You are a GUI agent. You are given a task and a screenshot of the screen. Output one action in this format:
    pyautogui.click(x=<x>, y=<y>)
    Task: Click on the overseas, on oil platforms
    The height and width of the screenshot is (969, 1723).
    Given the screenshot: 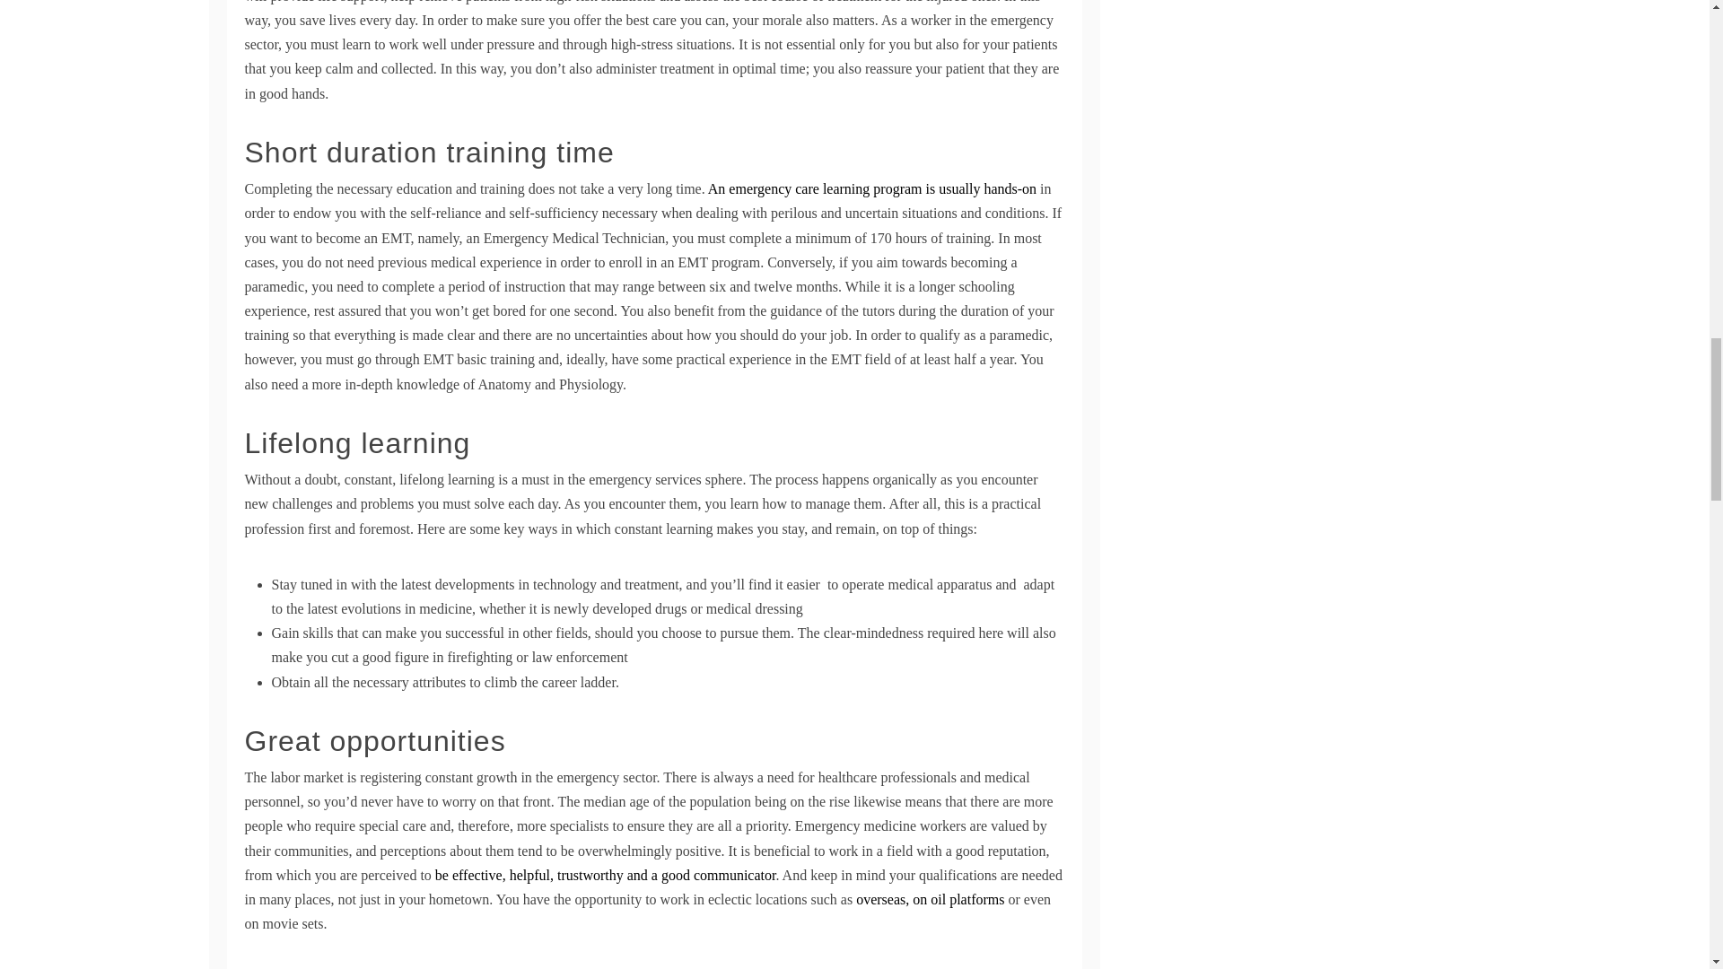 What is the action you would take?
    pyautogui.click(x=930, y=899)
    